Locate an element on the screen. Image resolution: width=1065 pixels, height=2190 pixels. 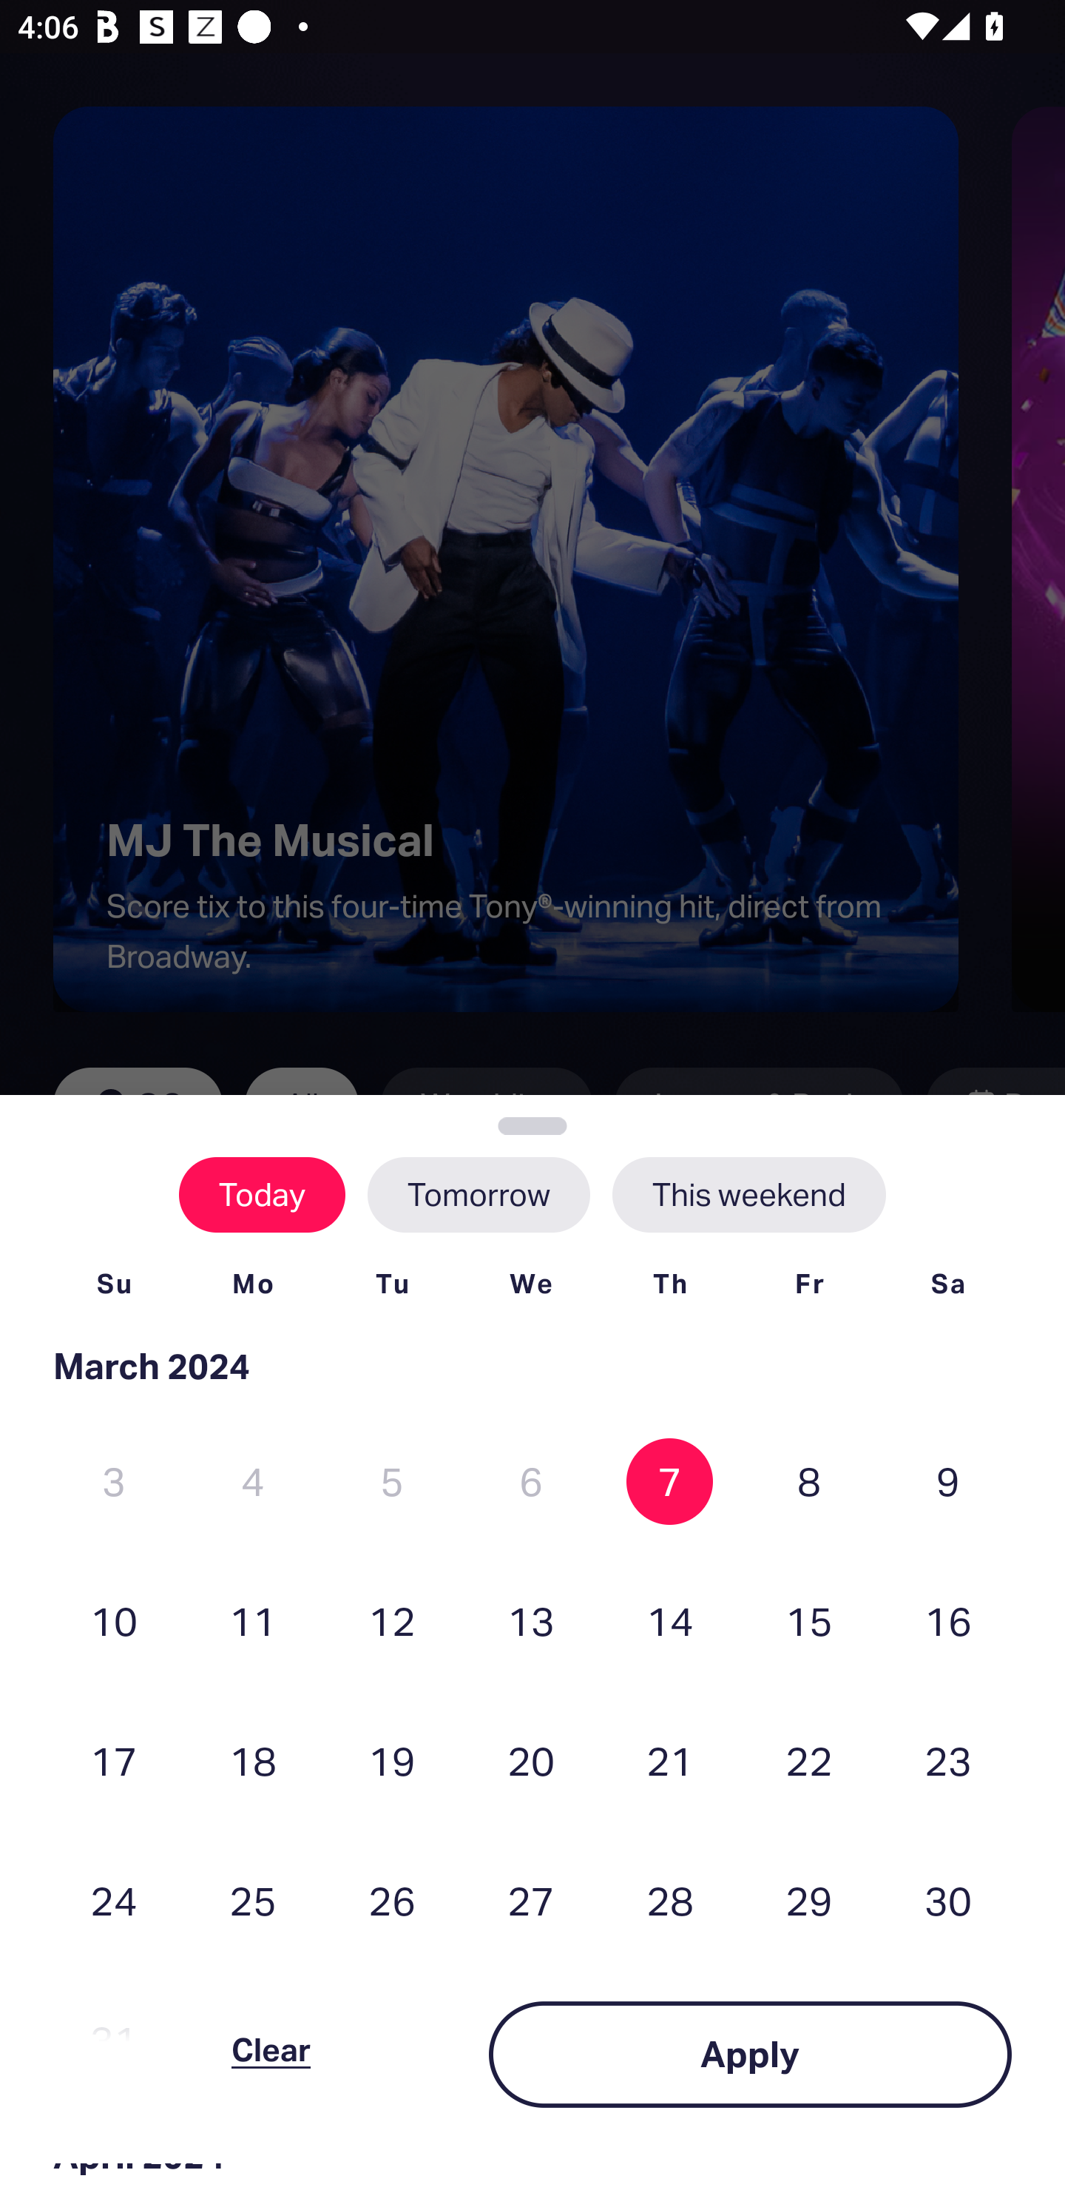
26 is located at coordinates (392, 1901).